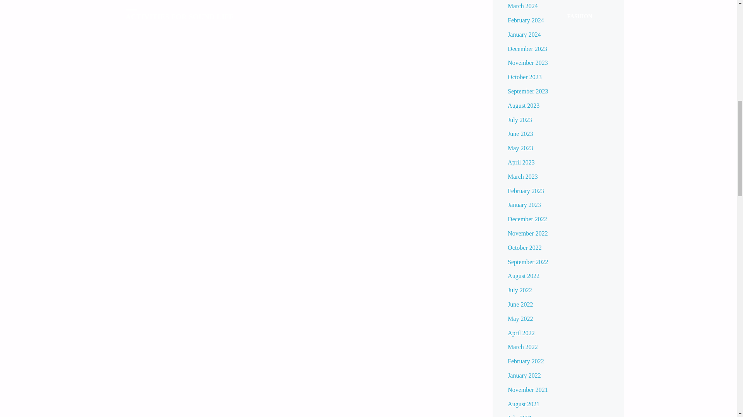 The width and height of the screenshot is (743, 417). Describe the element at coordinates (527, 49) in the screenshot. I see `December 2023` at that location.